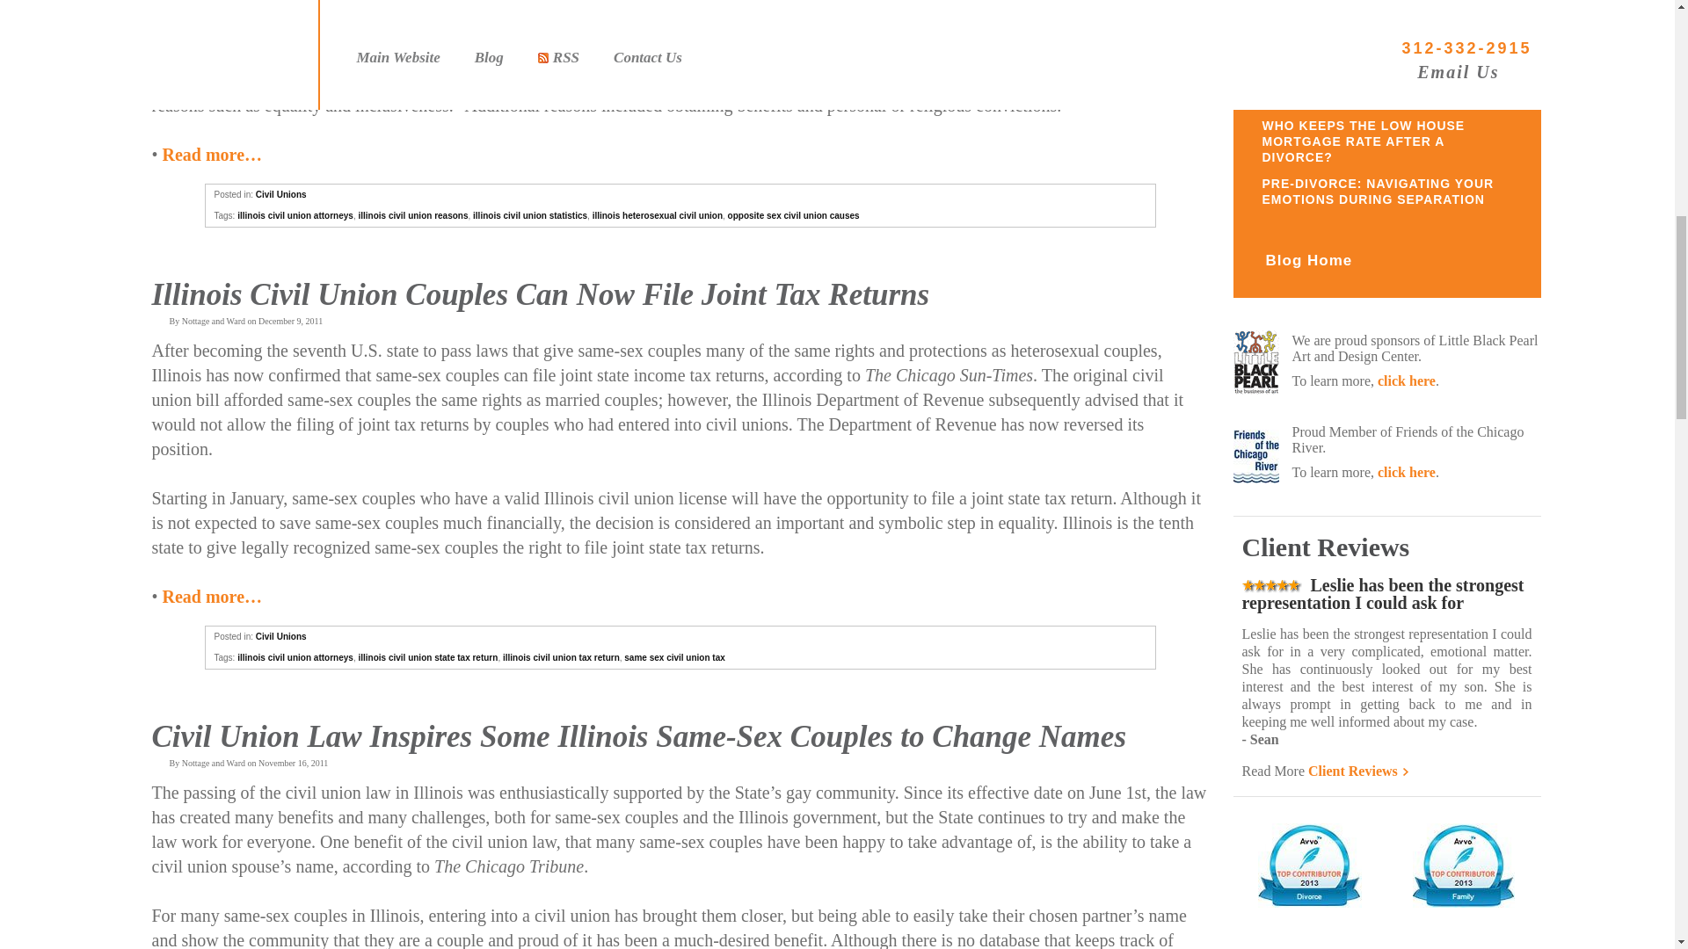  Describe the element at coordinates (427, 657) in the screenshot. I see `illinois civil union state tax return` at that location.